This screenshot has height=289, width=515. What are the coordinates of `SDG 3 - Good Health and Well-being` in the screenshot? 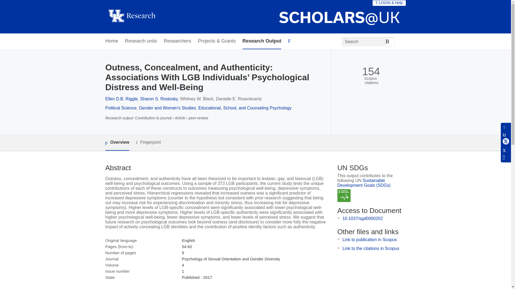 It's located at (344, 196).